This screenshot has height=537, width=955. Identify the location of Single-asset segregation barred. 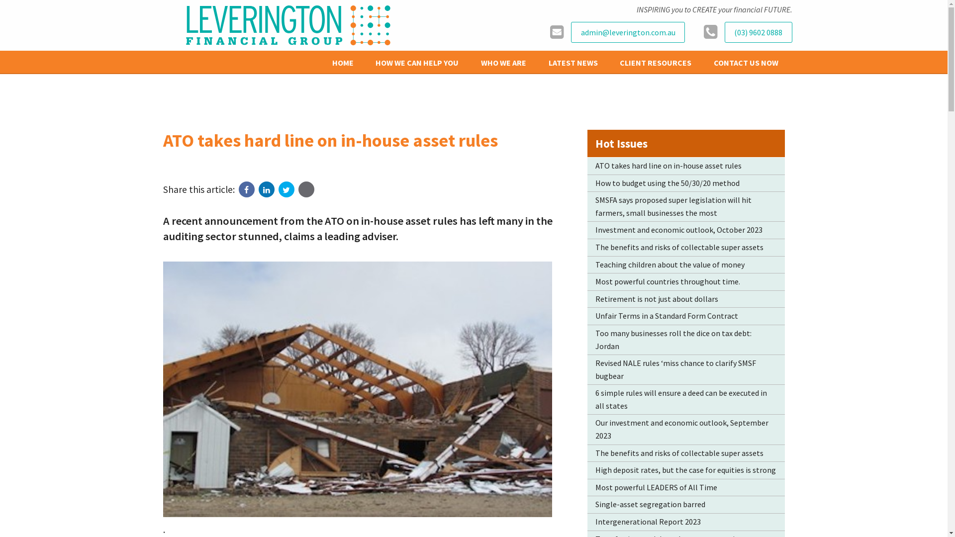
(686, 505).